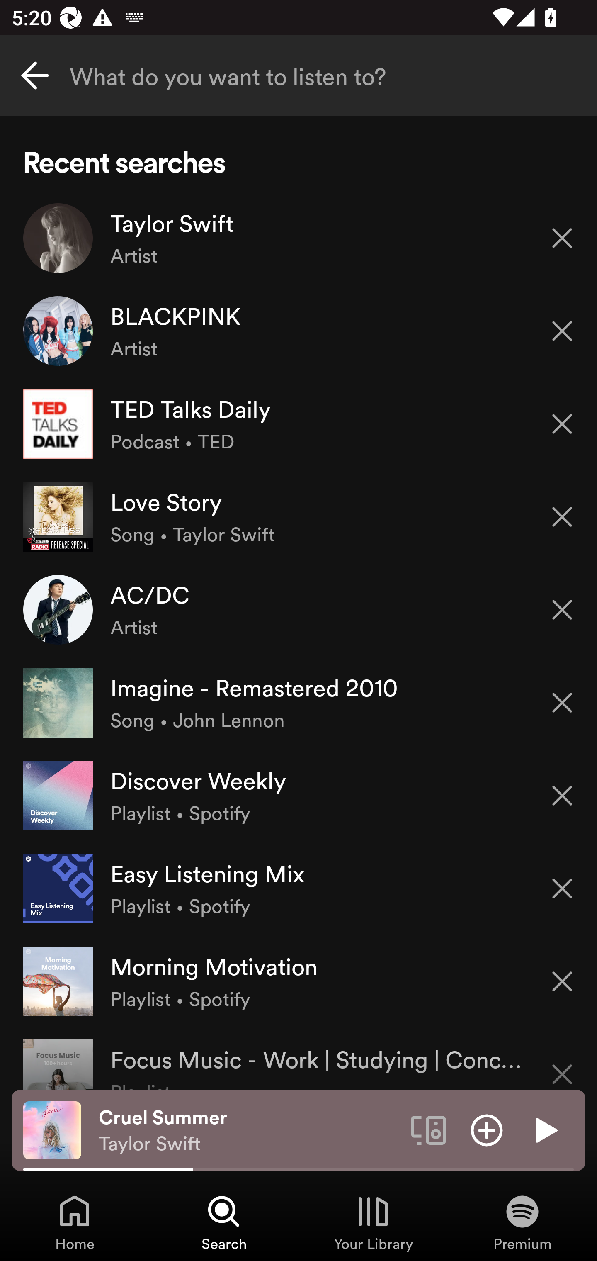 This screenshot has width=597, height=1261. Describe the element at coordinates (562, 610) in the screenshot. I see `Remove` at that location.